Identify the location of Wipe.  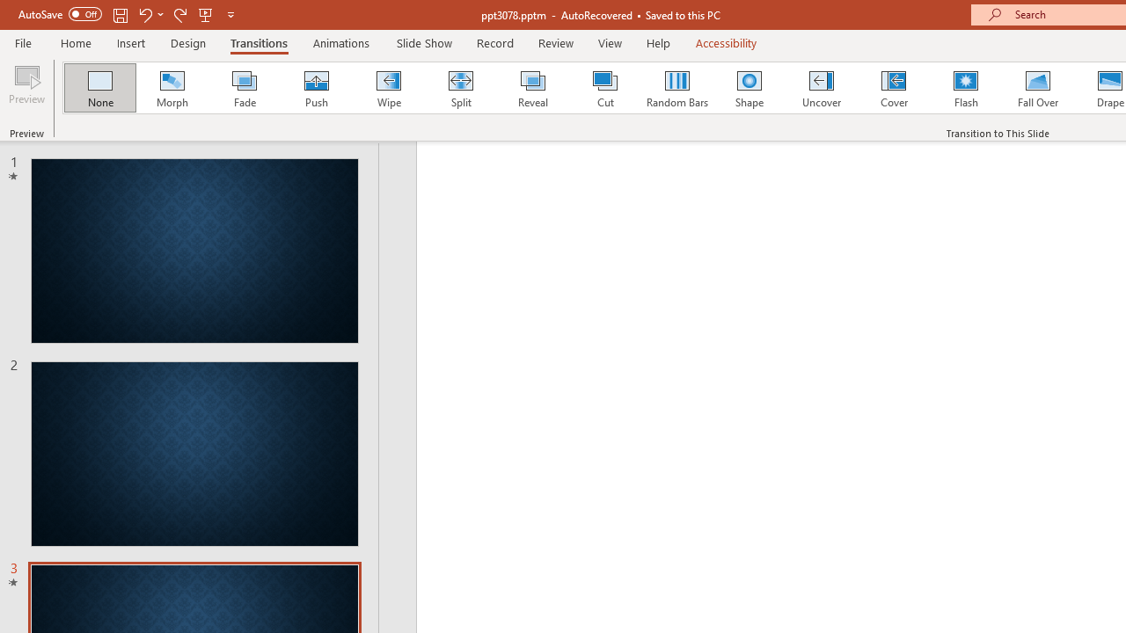
(388, 88).